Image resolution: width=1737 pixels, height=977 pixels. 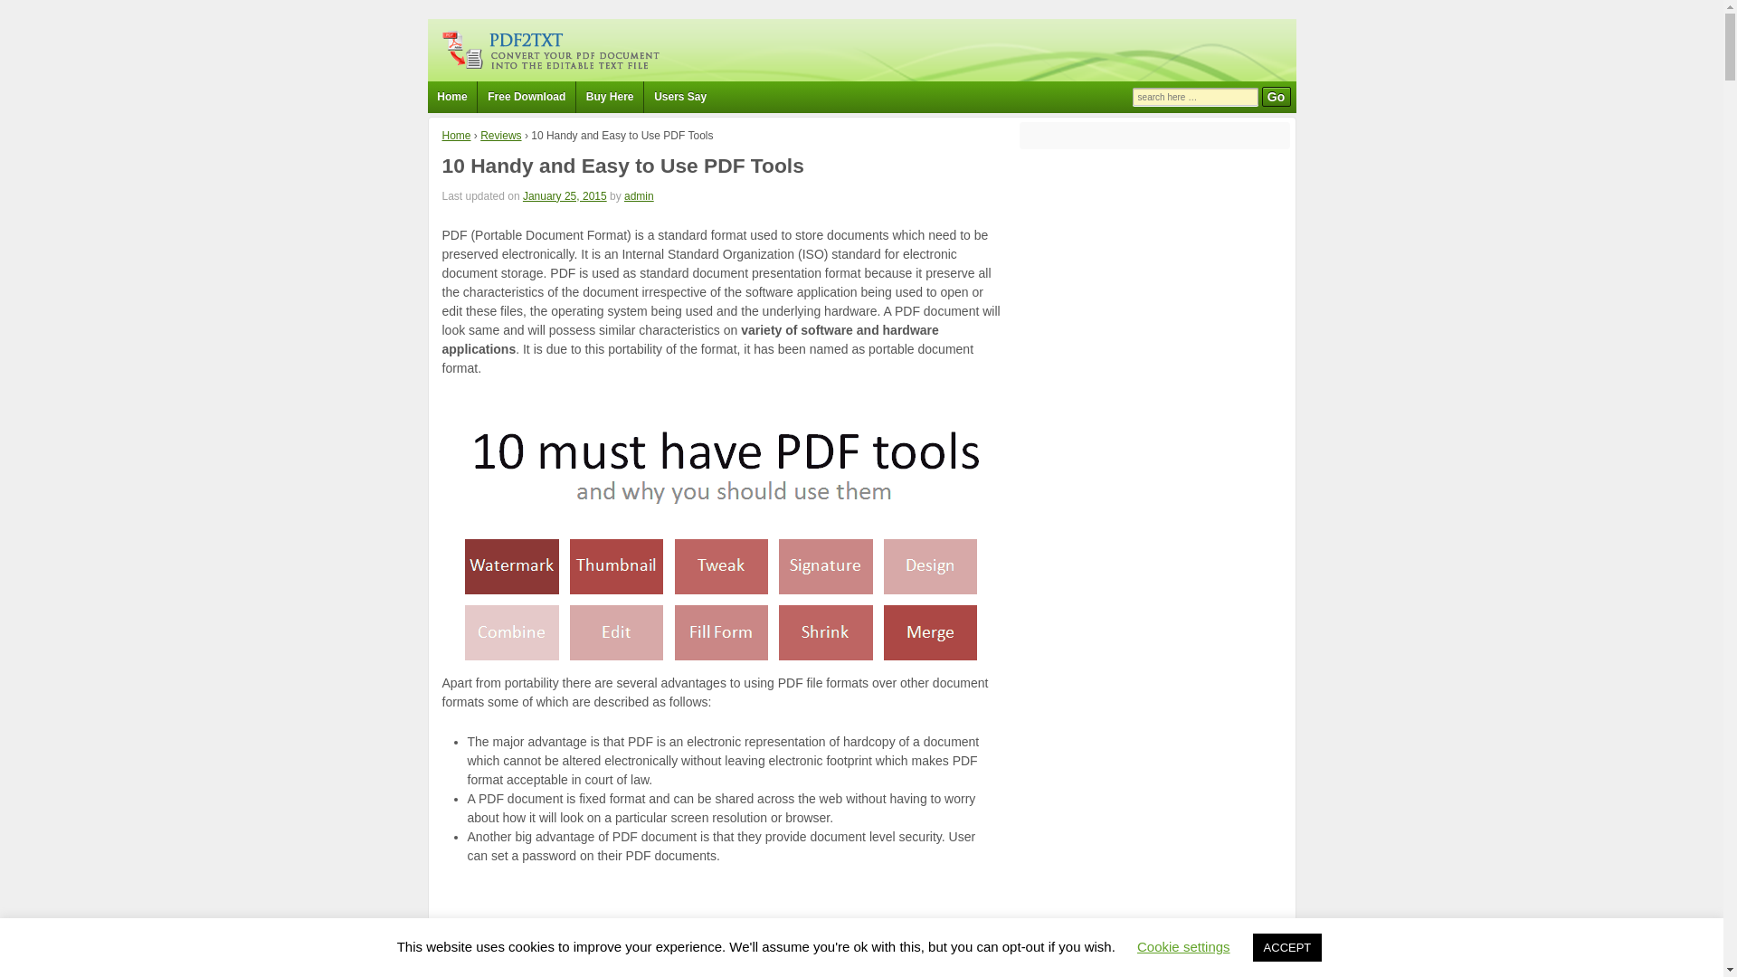 I want to click on Users Say, so click(x=679, y=97).